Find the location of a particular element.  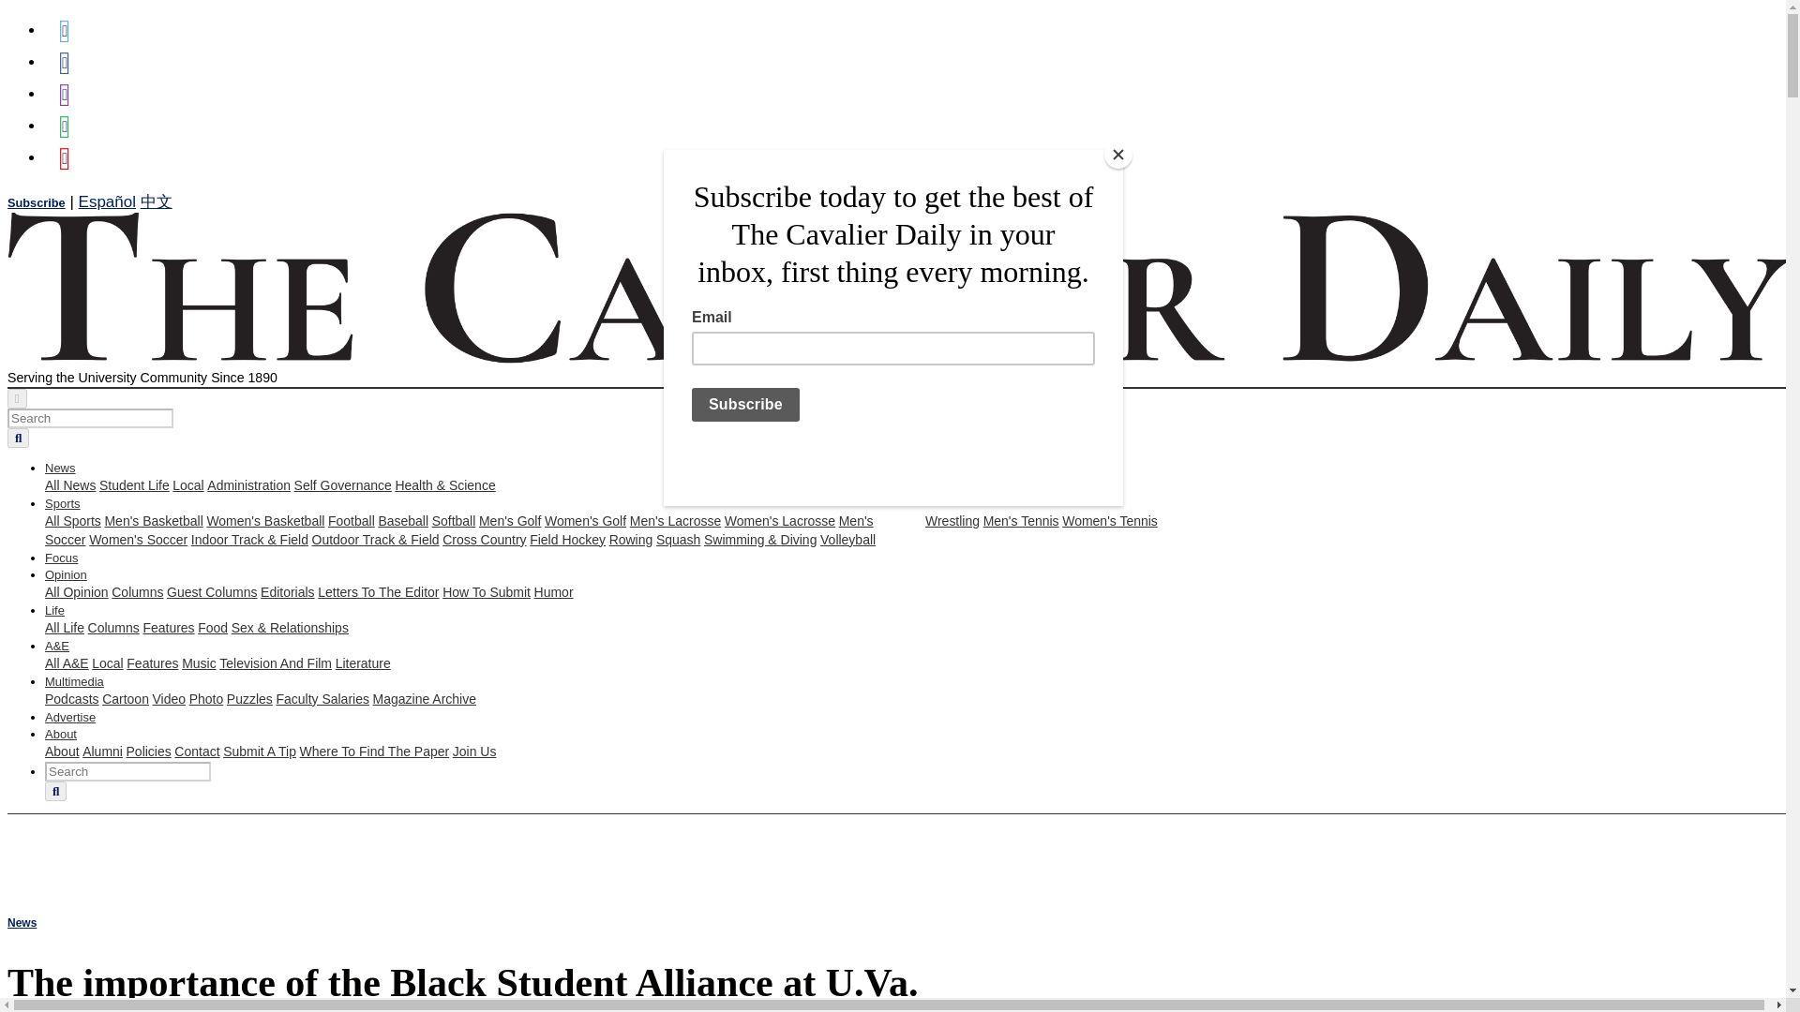

Cross Country is located at coordinates (484, 540).